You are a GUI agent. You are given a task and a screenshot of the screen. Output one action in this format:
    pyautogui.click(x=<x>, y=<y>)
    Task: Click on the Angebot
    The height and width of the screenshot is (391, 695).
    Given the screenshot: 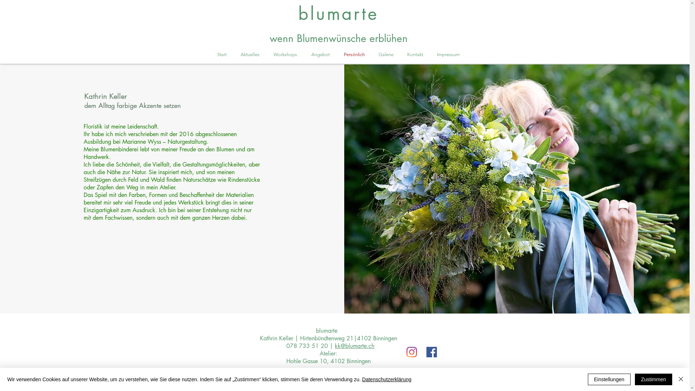 What is the action you would take?
    pyautogui.click(x=320, y=55)
    